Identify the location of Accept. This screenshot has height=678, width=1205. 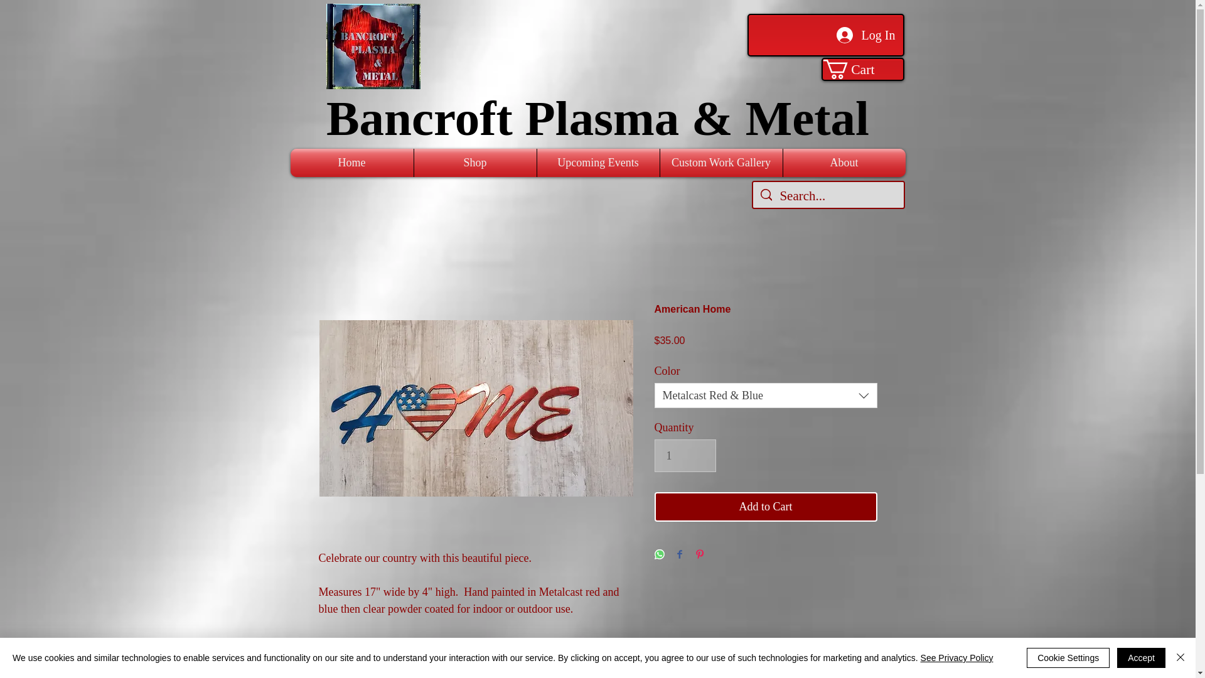
(1141, 658).